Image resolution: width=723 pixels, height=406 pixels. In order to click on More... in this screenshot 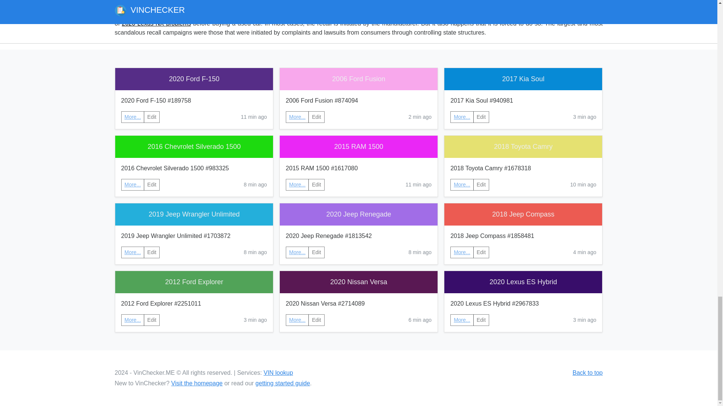, I will do `click(297, 117)`.